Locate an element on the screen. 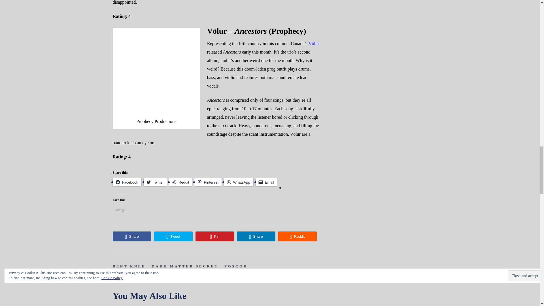  Twitter is located at coordinates (155, 182).